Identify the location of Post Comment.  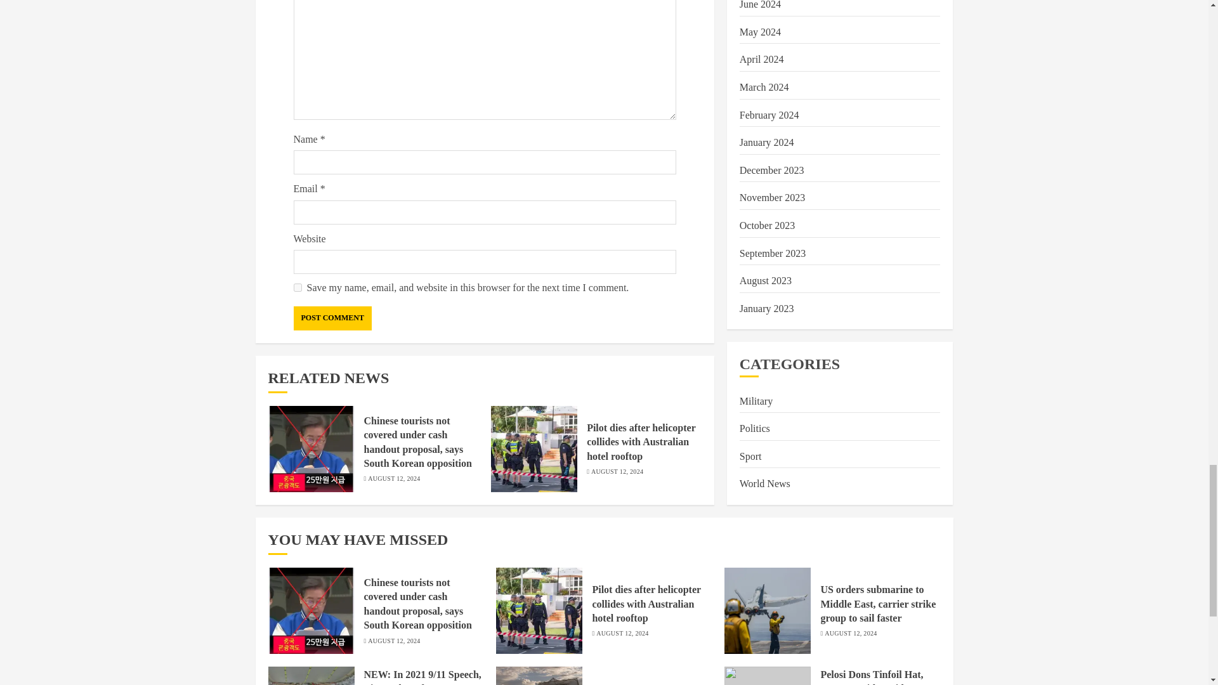
(332, 318).